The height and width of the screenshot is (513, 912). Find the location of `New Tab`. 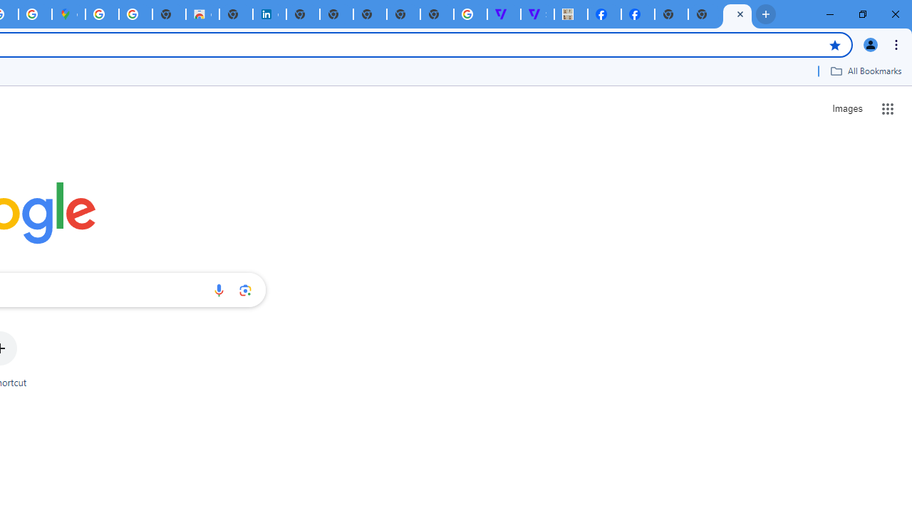

New Tab is located at coordinates (737, 14).